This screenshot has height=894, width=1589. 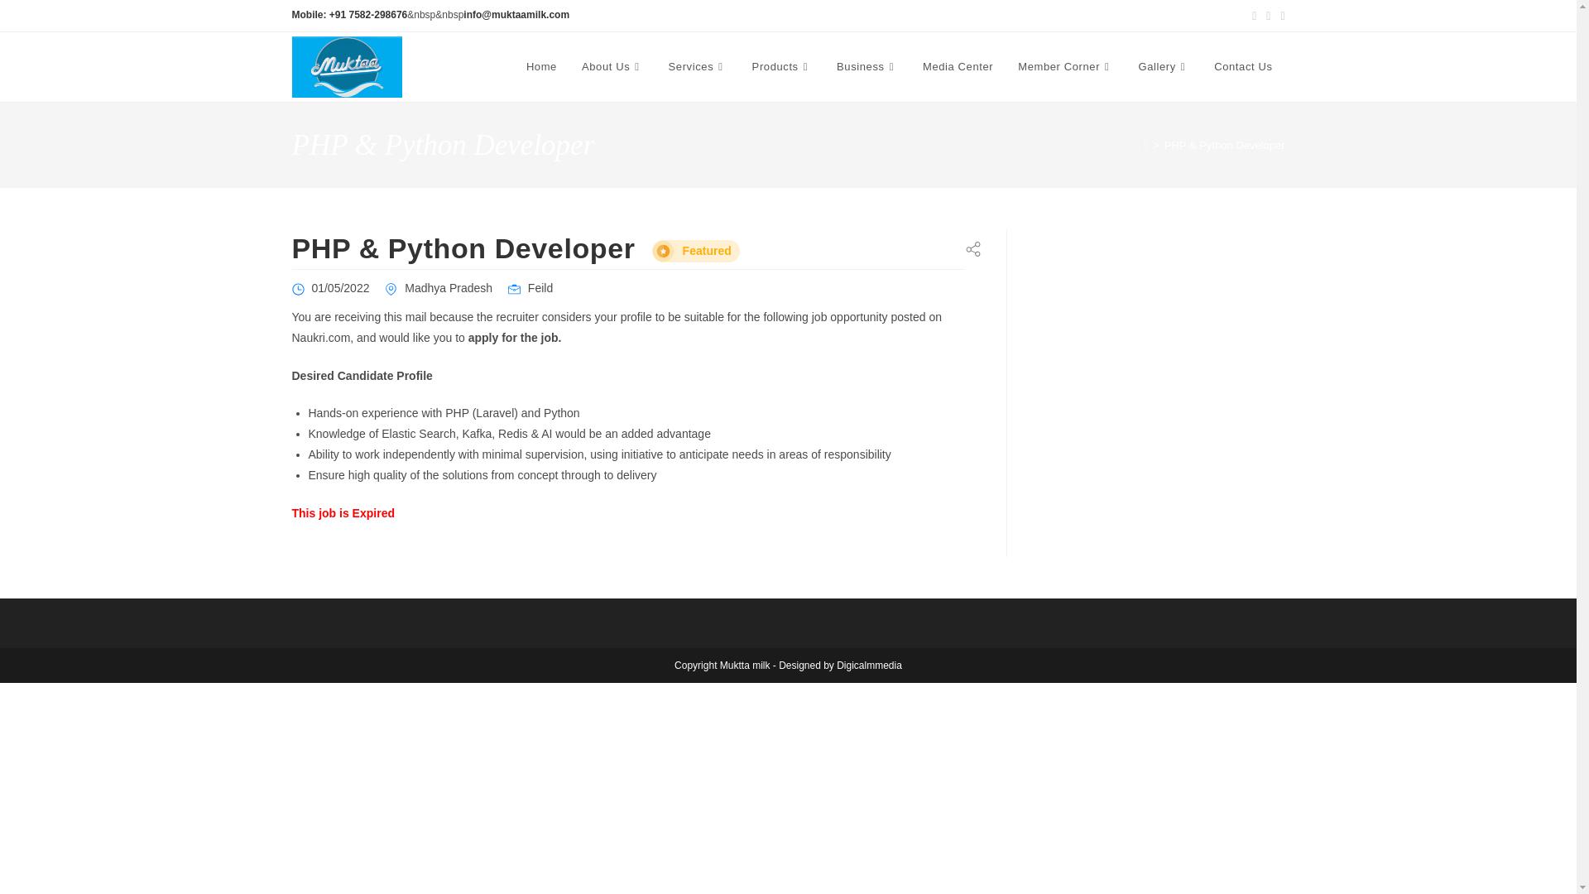 What do you see at coordinates (782, 66) in the screenshot?
I see `Products` at bounding box center [782, 66].